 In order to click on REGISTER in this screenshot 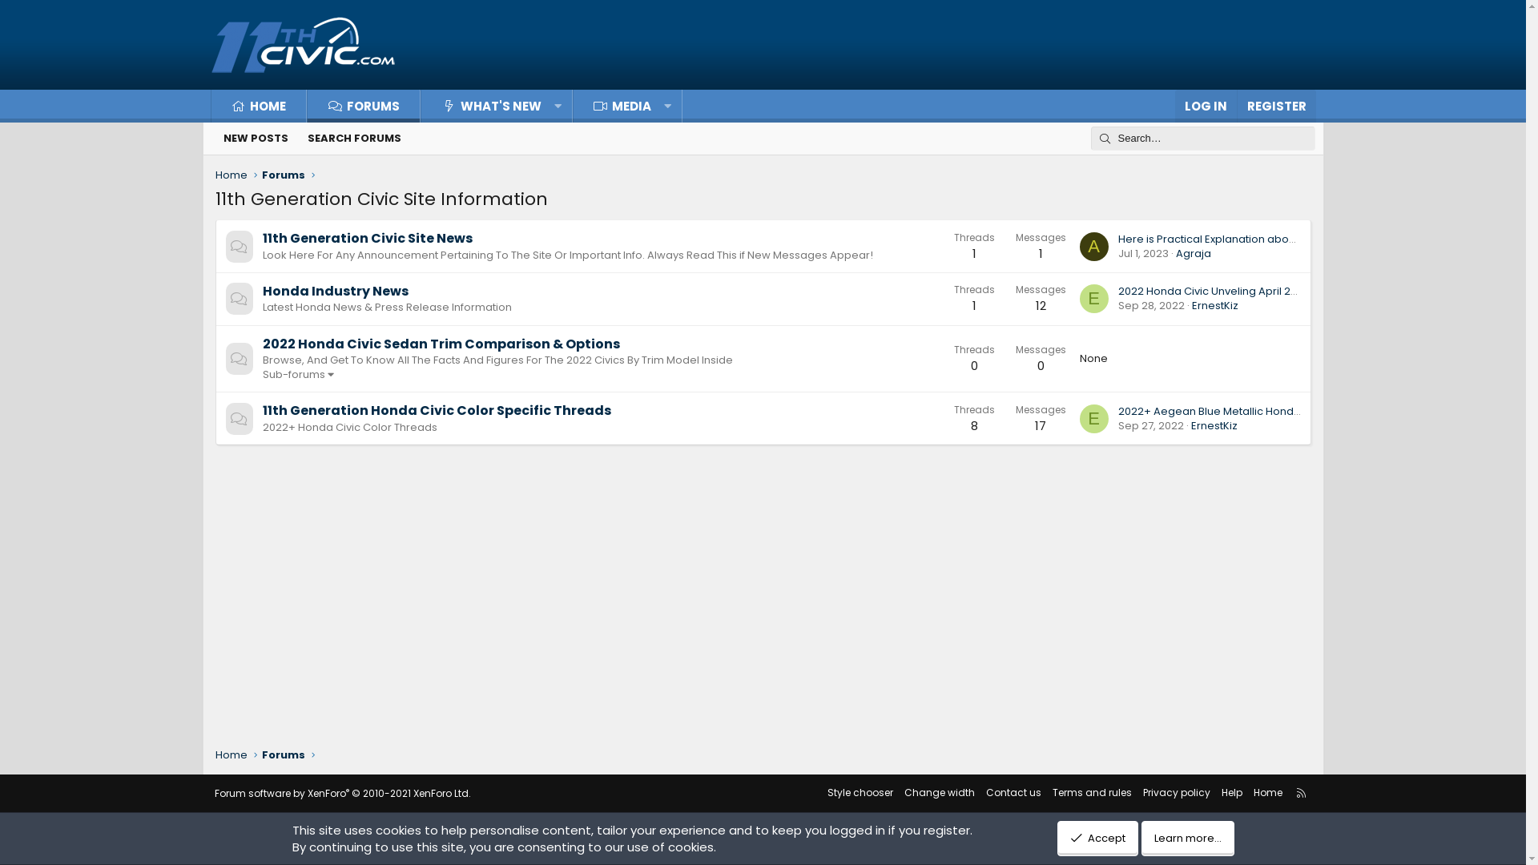, I will do `click(1277, 106)`.